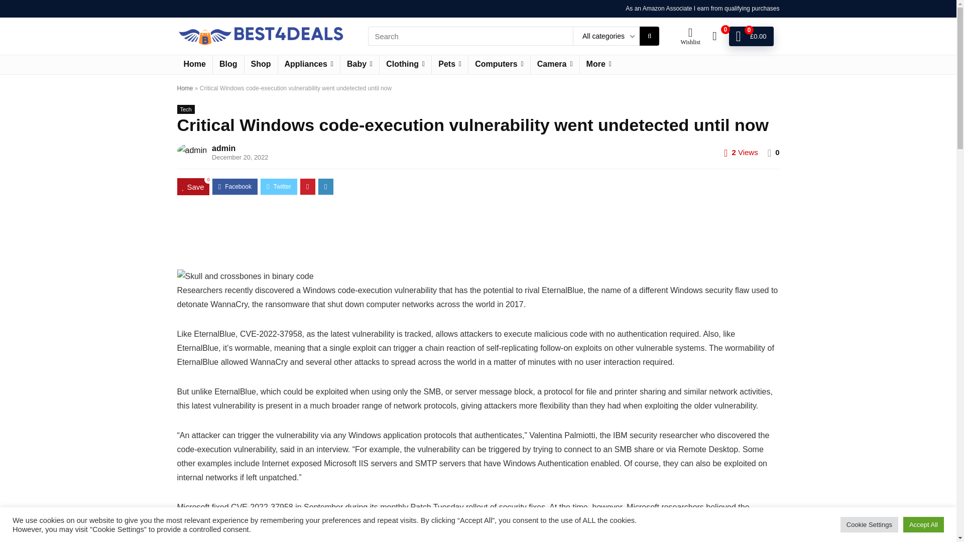 The image size is (964, 542). Describe the element at coordinates (450, 64) in the screenshot. I see `Pets` at that location.